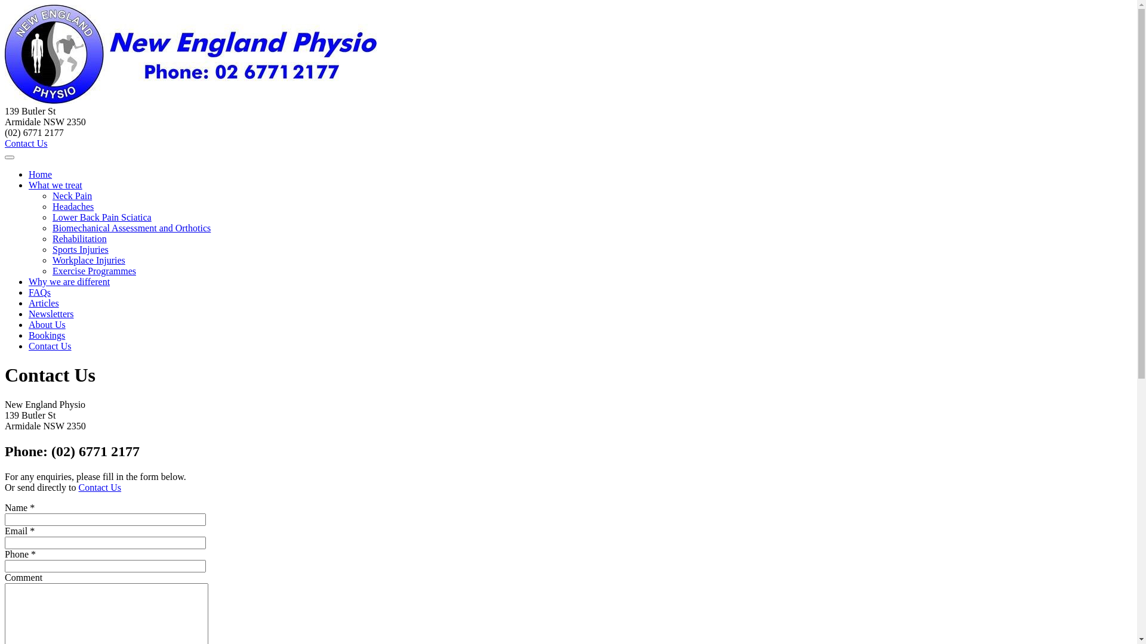 The height and width of the screenshot is (644, 1146). What do you see at coordinates (47, 335) in the screenshot?
I see `Bookings` at bounding box center [47, 335].